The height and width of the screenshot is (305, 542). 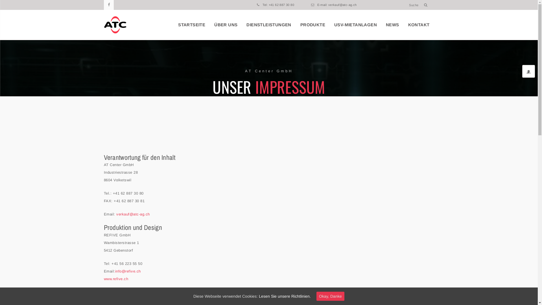 I want to click on NEWS, so click(x=392, y=25).